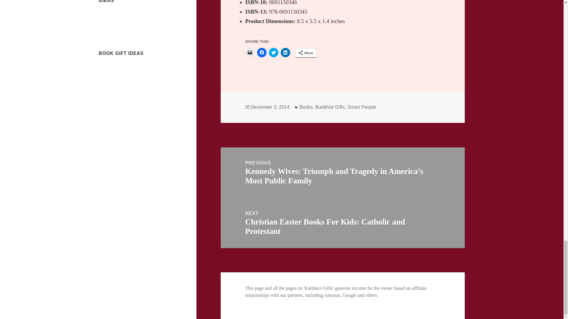 The height and width of the screenshot is (319, 568). What do you see at coordinates (115, 67) in the screenshot?
I see `Interesting books` at bounding box center [115, 67].